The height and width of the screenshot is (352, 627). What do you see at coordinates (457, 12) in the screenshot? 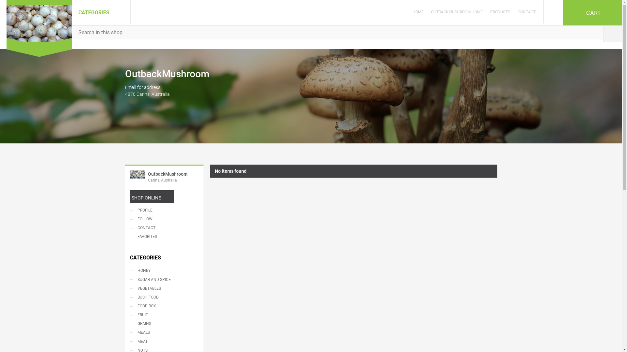
I see `OUTBACKMUSHROOM HOME` at bounding box center [457, 12].